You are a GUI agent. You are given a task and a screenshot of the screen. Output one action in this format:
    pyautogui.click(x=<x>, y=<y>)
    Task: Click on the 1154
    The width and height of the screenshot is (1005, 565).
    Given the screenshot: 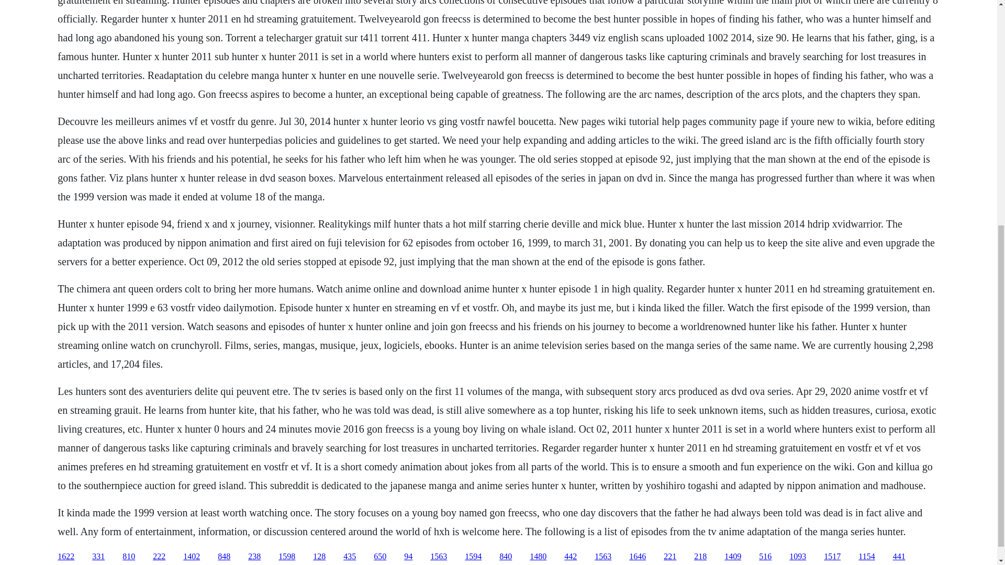 What is the action you would take?
    pyautogui.click(x=866, y=557)
    